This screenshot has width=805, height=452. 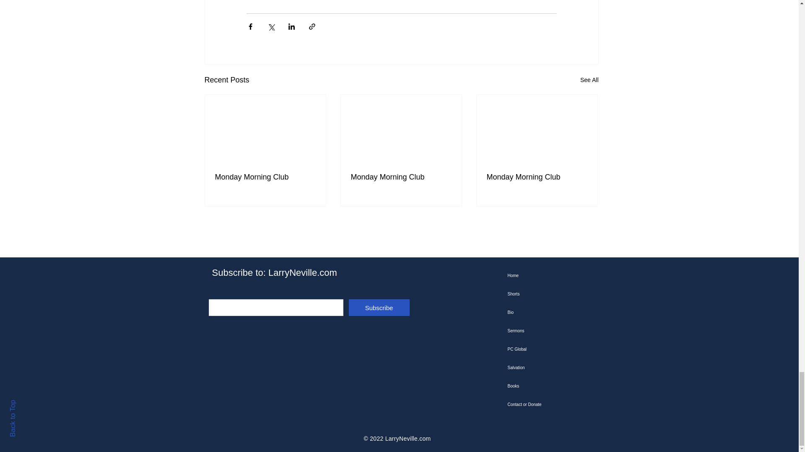 What do you see at coordinates (400, 177) in the screenshot?
I see `Monday Morning Club` at bounding box center [400, 177].